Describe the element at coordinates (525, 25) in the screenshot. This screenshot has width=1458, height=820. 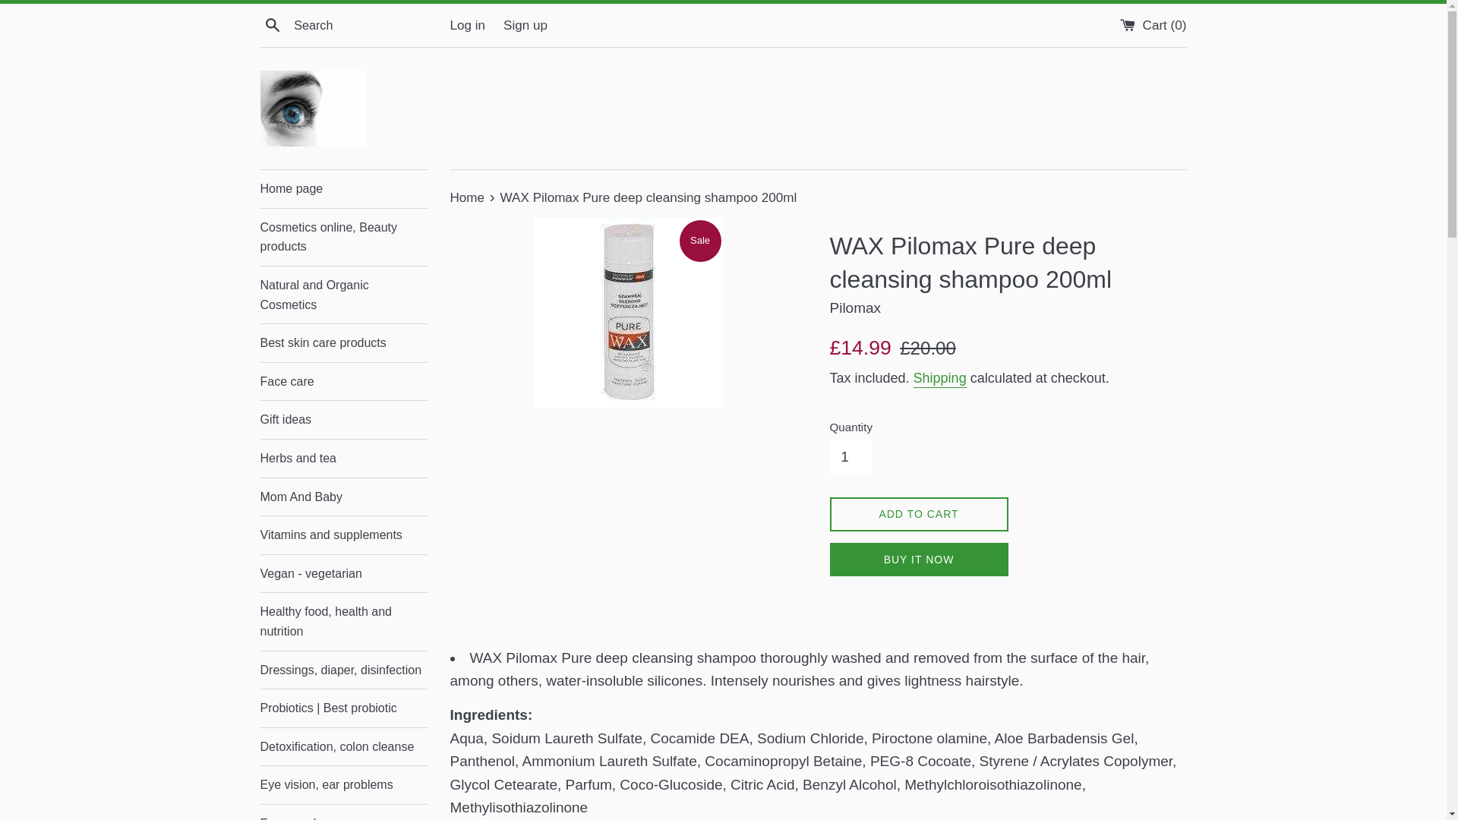
I see `Sign up` at that location.